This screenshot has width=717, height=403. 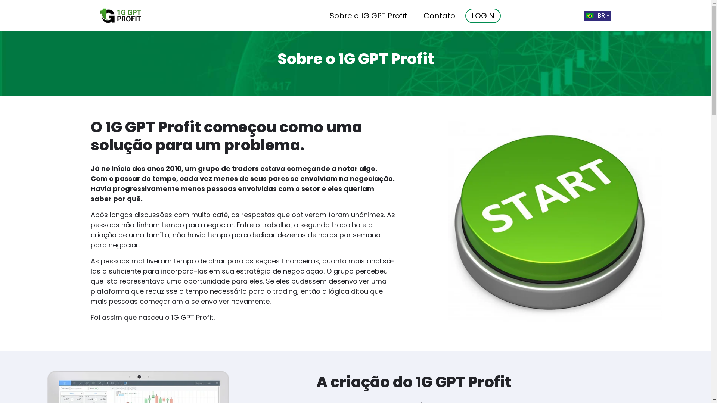 I want to click on Contato, so click(x=439, y=16).